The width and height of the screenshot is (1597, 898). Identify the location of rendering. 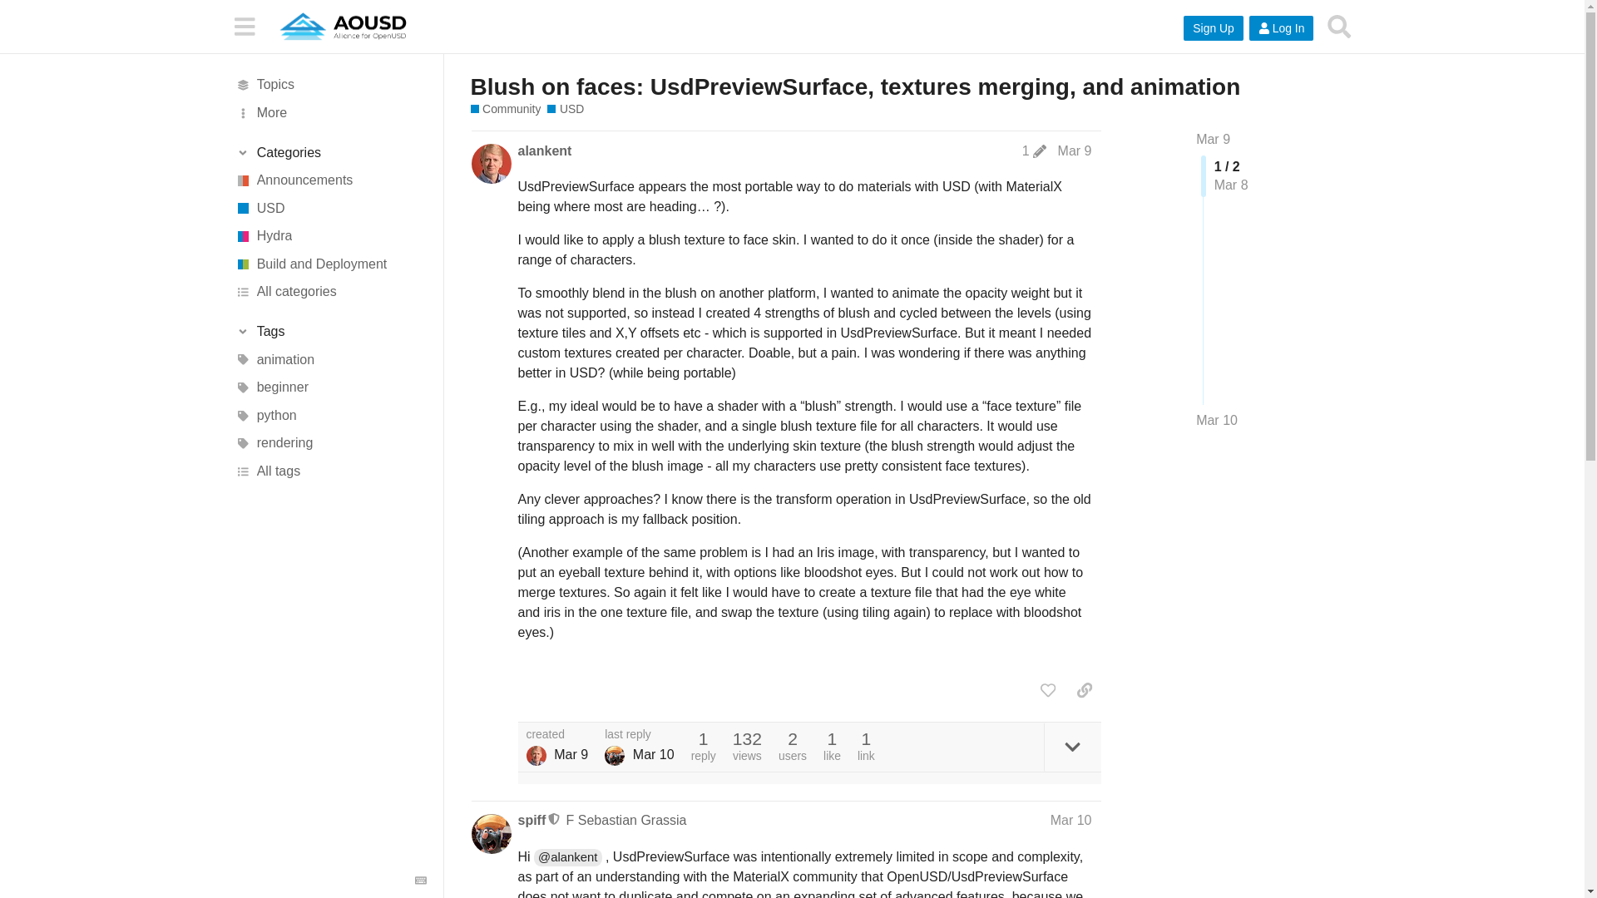
(330, 444).